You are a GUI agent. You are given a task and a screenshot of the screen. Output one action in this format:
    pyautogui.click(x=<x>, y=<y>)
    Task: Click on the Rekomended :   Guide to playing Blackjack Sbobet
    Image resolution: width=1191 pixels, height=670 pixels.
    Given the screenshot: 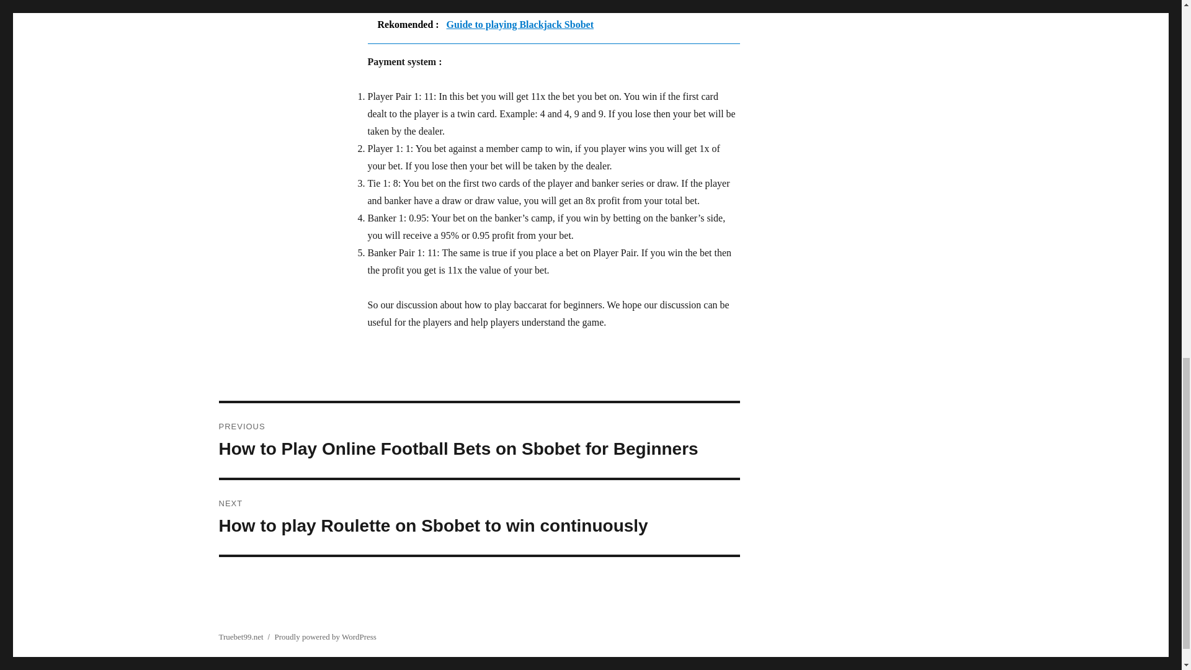 What is the action you would take?
    pyautogui.click(x=553, y=25)
    